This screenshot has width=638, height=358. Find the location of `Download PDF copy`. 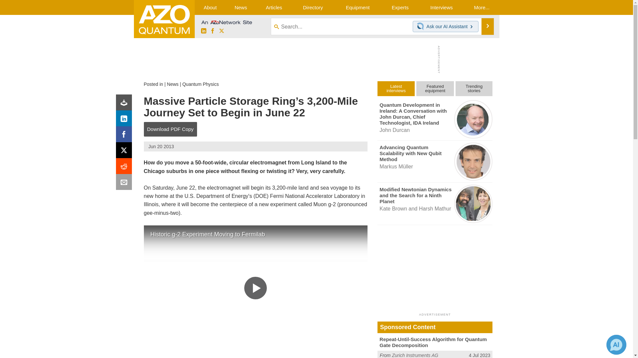

Download PDF copy is located at coordinates (125, 104).